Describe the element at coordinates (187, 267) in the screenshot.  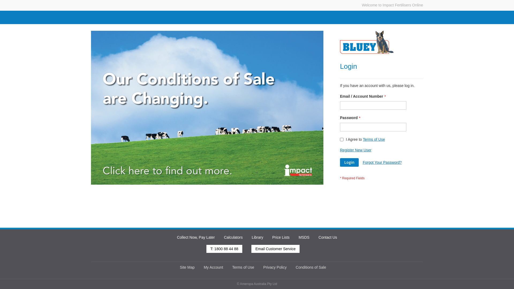
I see `Site Map` at that location.